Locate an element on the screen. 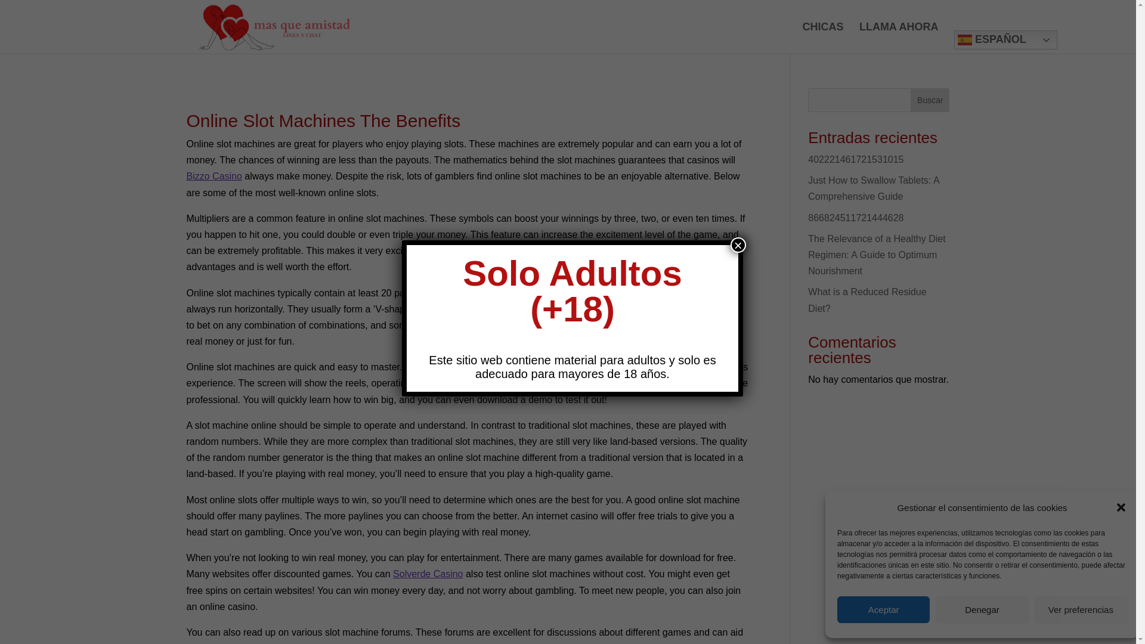  What is a Reduced Residue Diet? is located at coordinates (867, 299).